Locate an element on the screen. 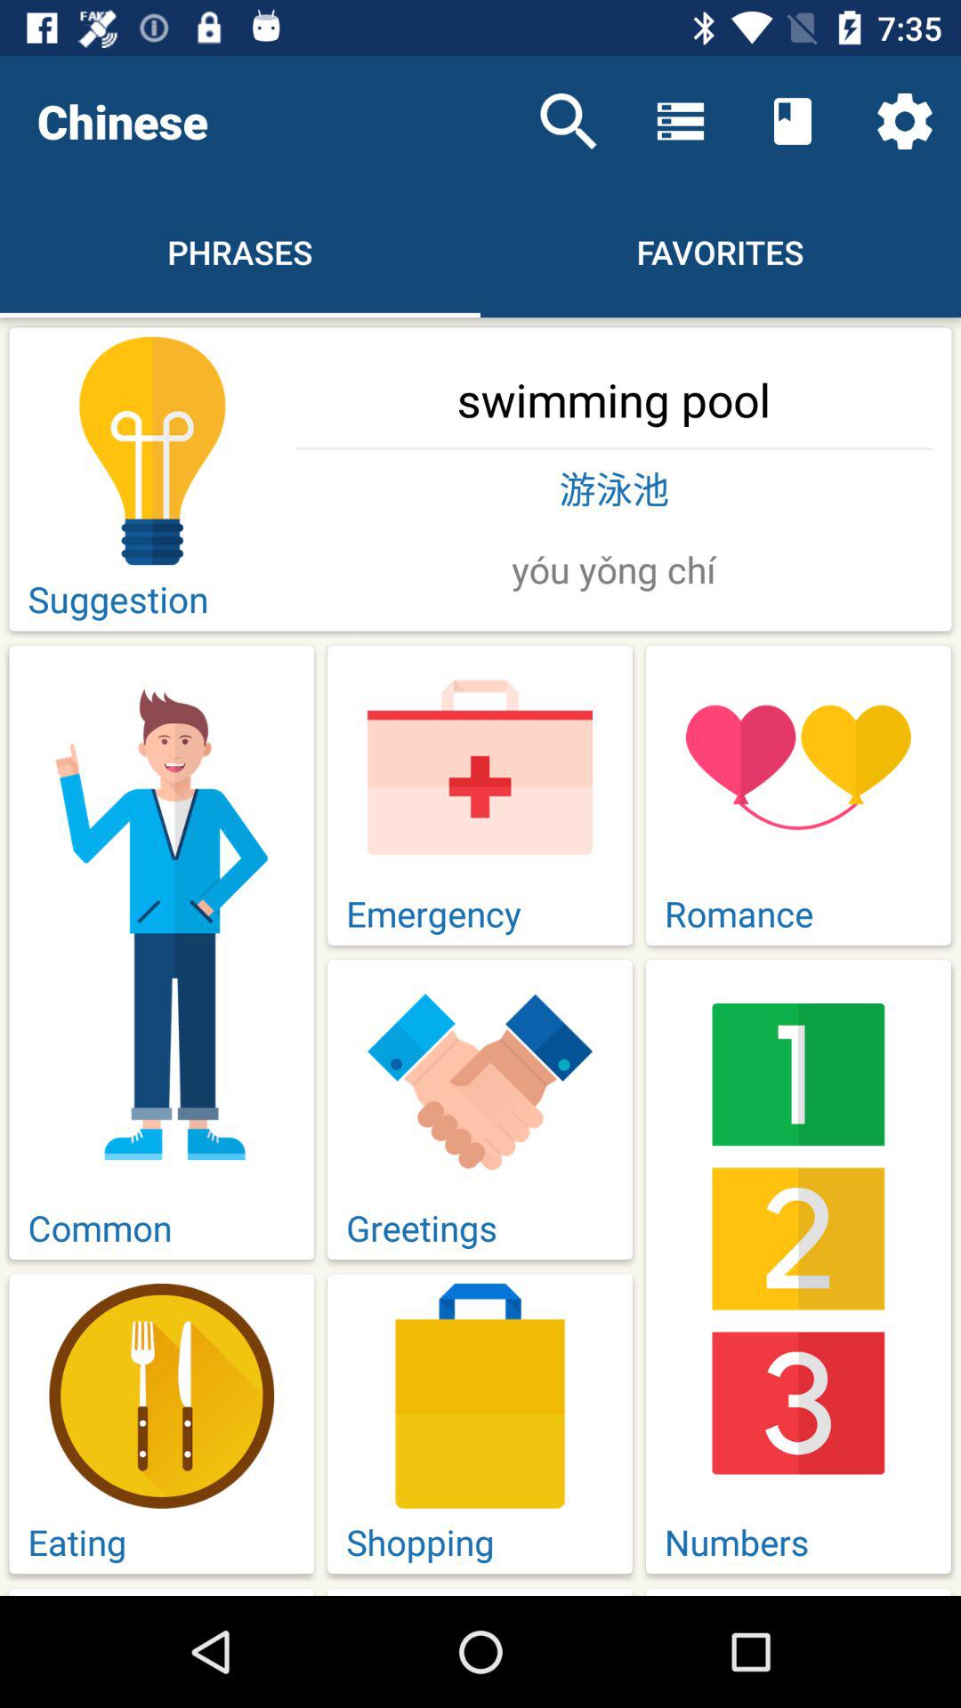  turn on item to the right of chinese icon is located at coordinates (568, 121).